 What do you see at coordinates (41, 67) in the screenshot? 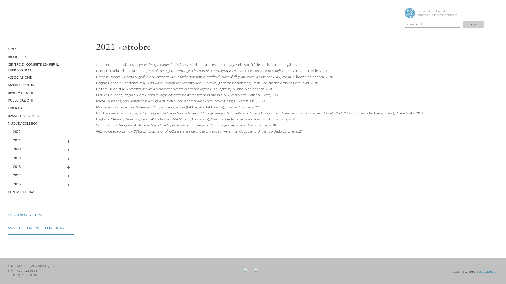
I see `CENTRO DI COMPETENZA PER IL LIBRO ANTICO` at bounding box center [41, 67].